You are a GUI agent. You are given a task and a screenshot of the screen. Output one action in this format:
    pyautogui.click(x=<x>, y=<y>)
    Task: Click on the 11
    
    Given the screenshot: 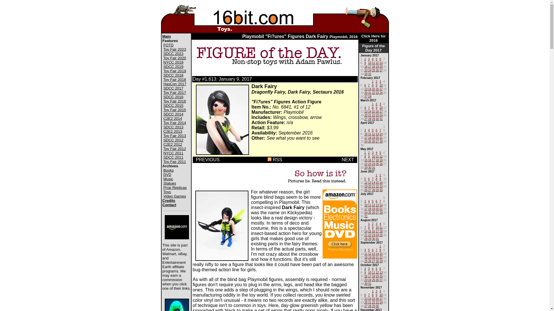 What is the action you would take?
    pyautogui.click(x=370, y=204)
    